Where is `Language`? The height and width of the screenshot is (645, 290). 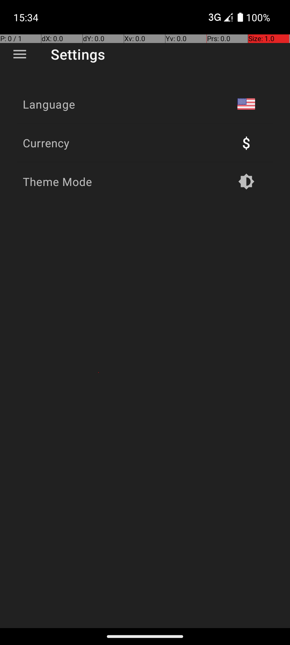 Language is located at coordinates (49, 104).